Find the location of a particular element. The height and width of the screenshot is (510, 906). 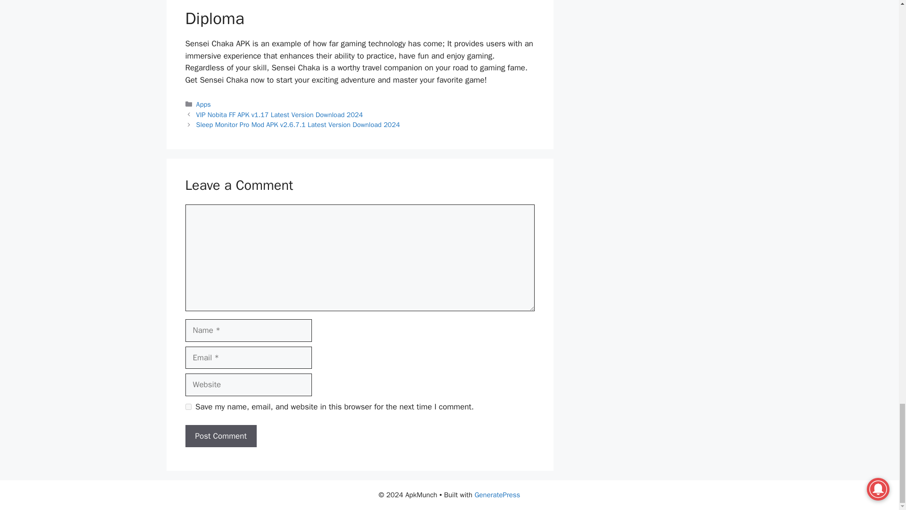

yes is located at coordinates (188, 407).